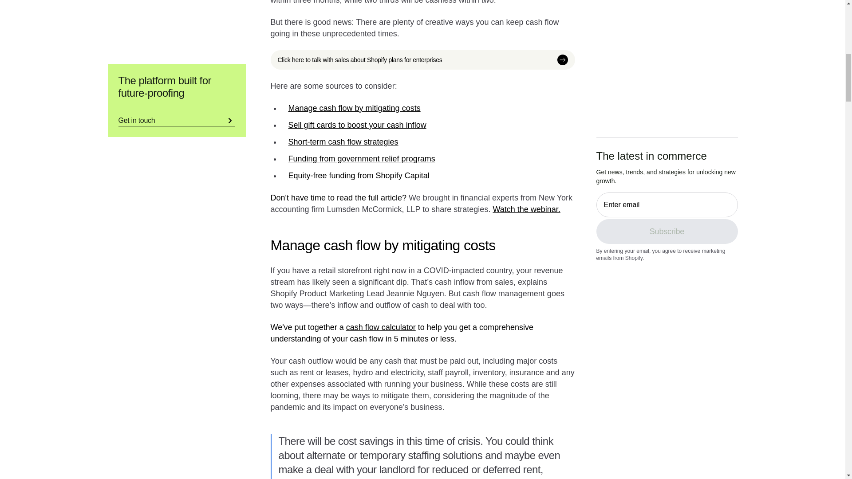 Image resolution: width=852 pixels, height=479 pixels. I want to click on cash flow calculator, so click(381, 327).